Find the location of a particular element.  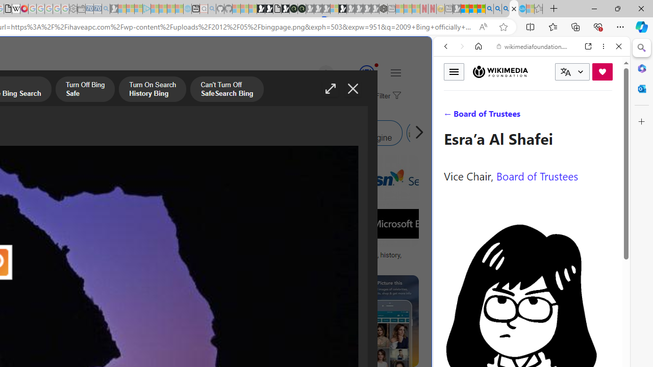

Future Focus Report 2024 is located at coordinates (302, 9).